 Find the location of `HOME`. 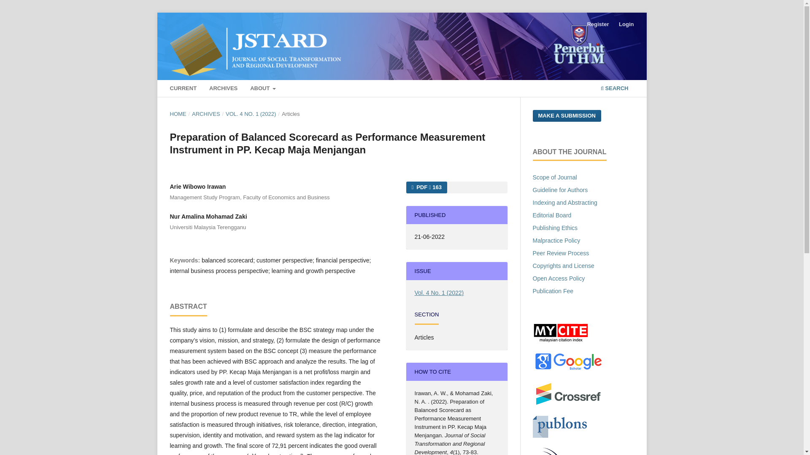

HOME is located at coordinates (178, 114).